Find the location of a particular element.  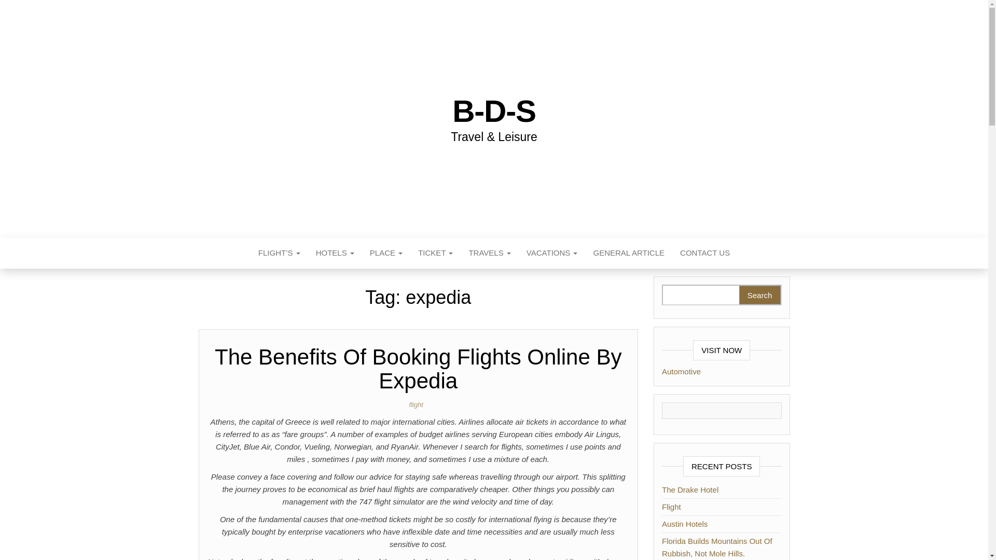

Flight's is located at coordinates (279, 253).